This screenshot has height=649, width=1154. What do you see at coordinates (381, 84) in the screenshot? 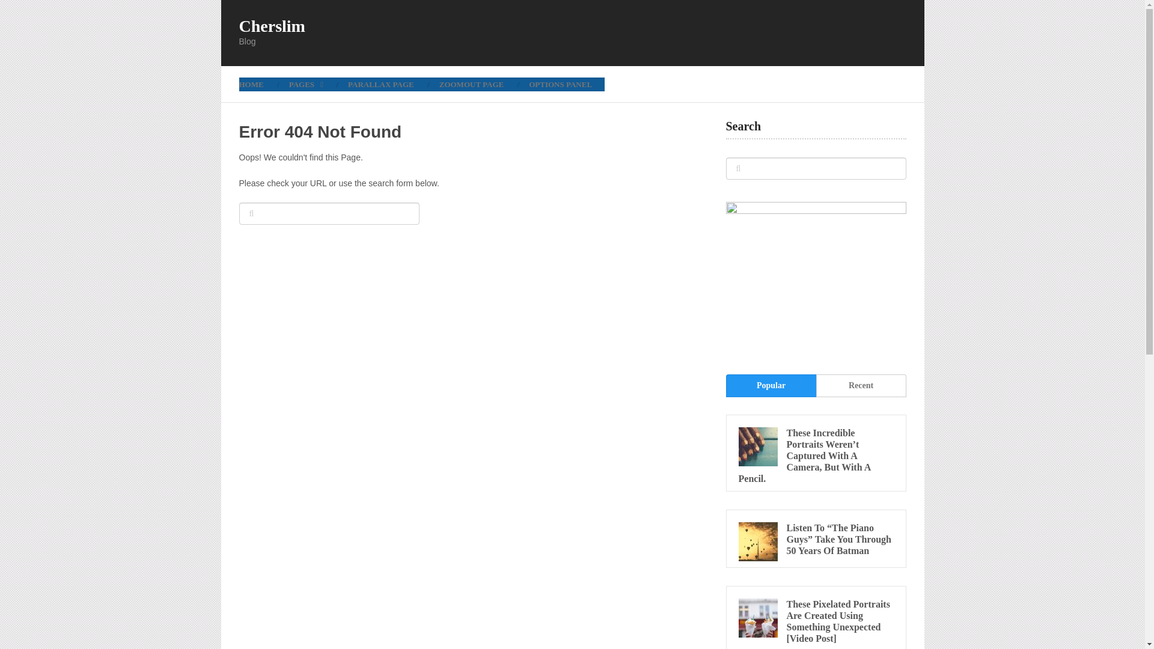
I see `PARALLAX PAGE` at bounding box center [381, 84].